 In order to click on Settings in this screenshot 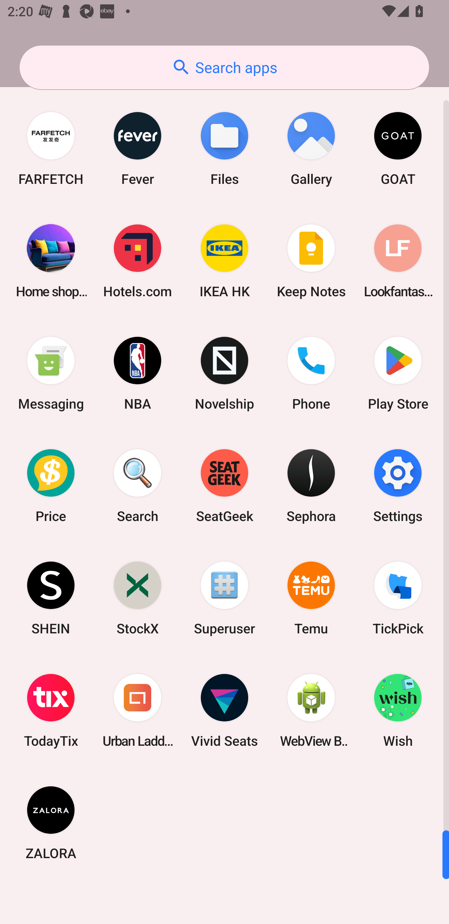, I will do `click(398, 485)`.